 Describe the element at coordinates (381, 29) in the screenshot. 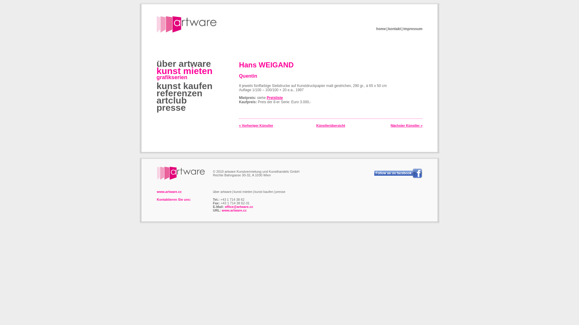

I see `home` at that location.